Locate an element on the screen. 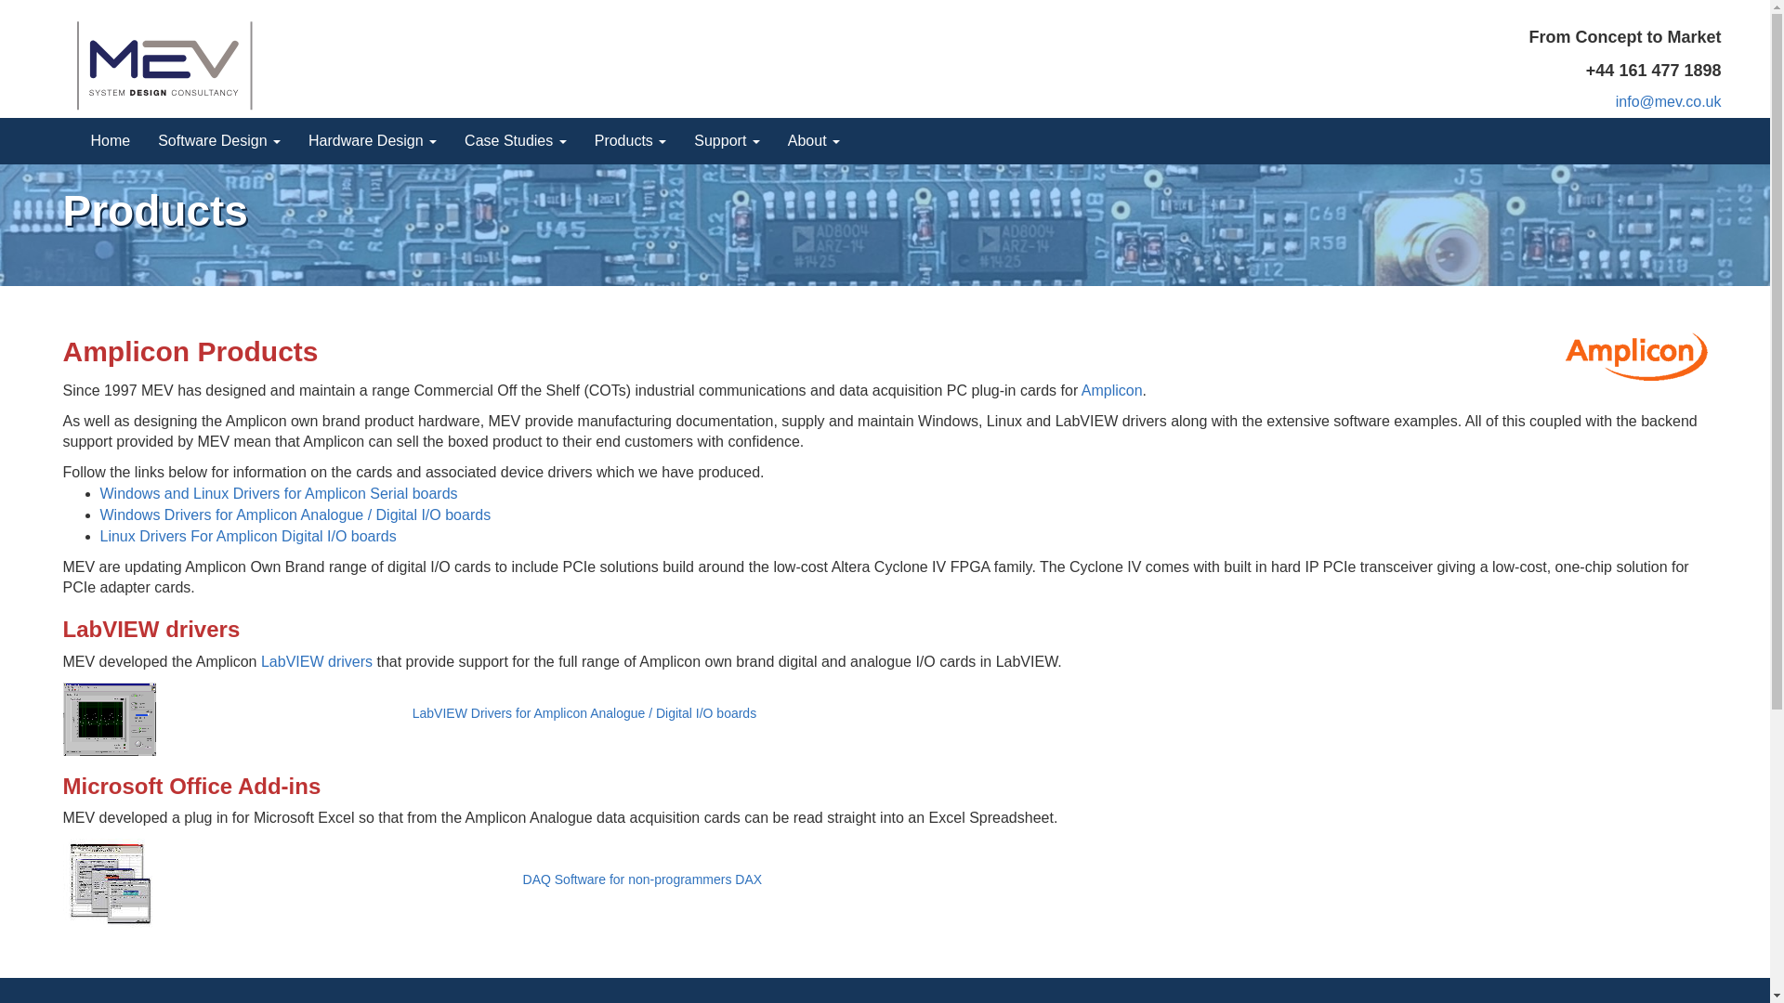  Software Design is located at coordinates (219, 141).